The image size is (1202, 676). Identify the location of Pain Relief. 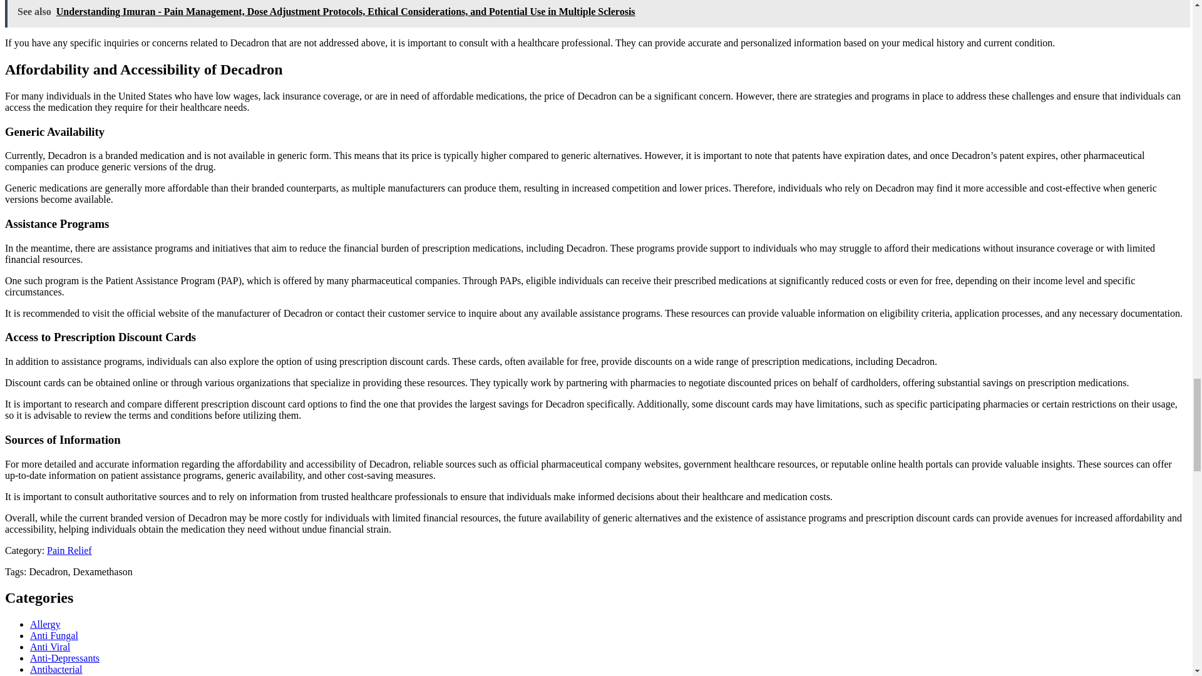
(69, 550).